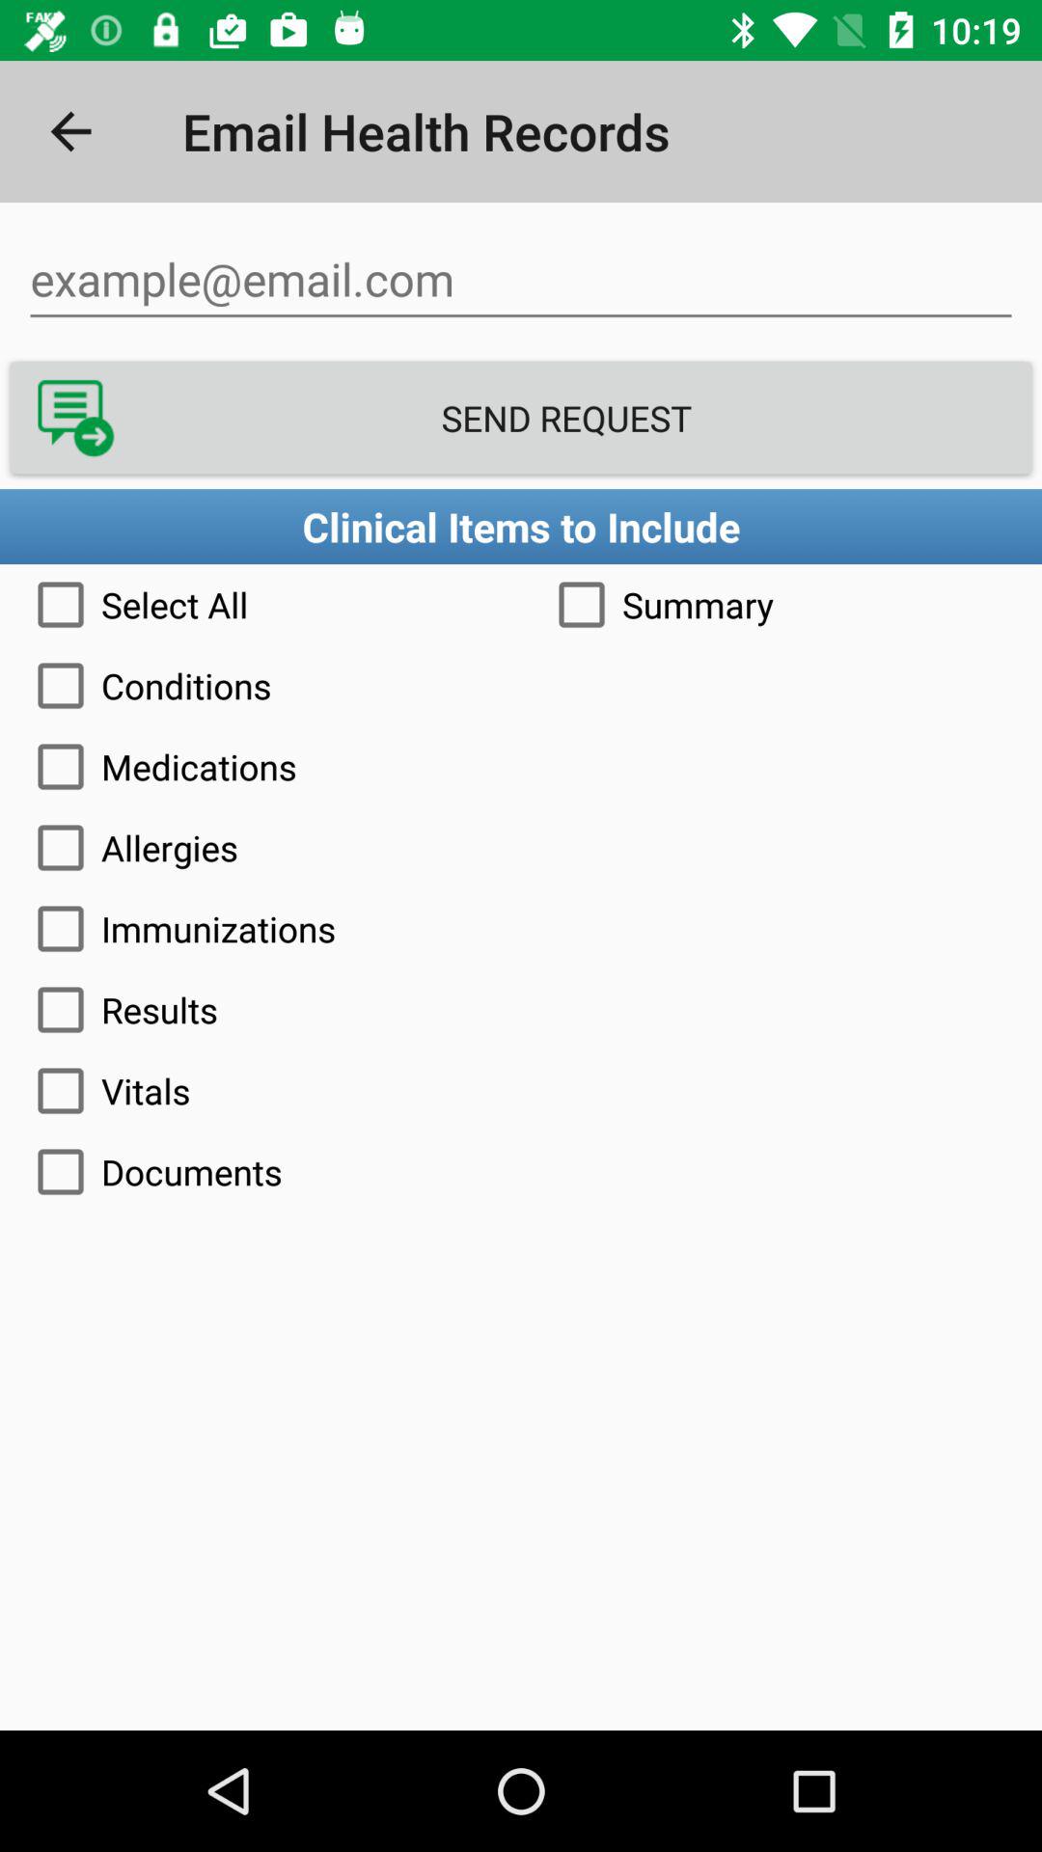  What do you see at coordinates (521, 280) in the screenshot?
I see `enter your email address` at bounding box center [521, 280].